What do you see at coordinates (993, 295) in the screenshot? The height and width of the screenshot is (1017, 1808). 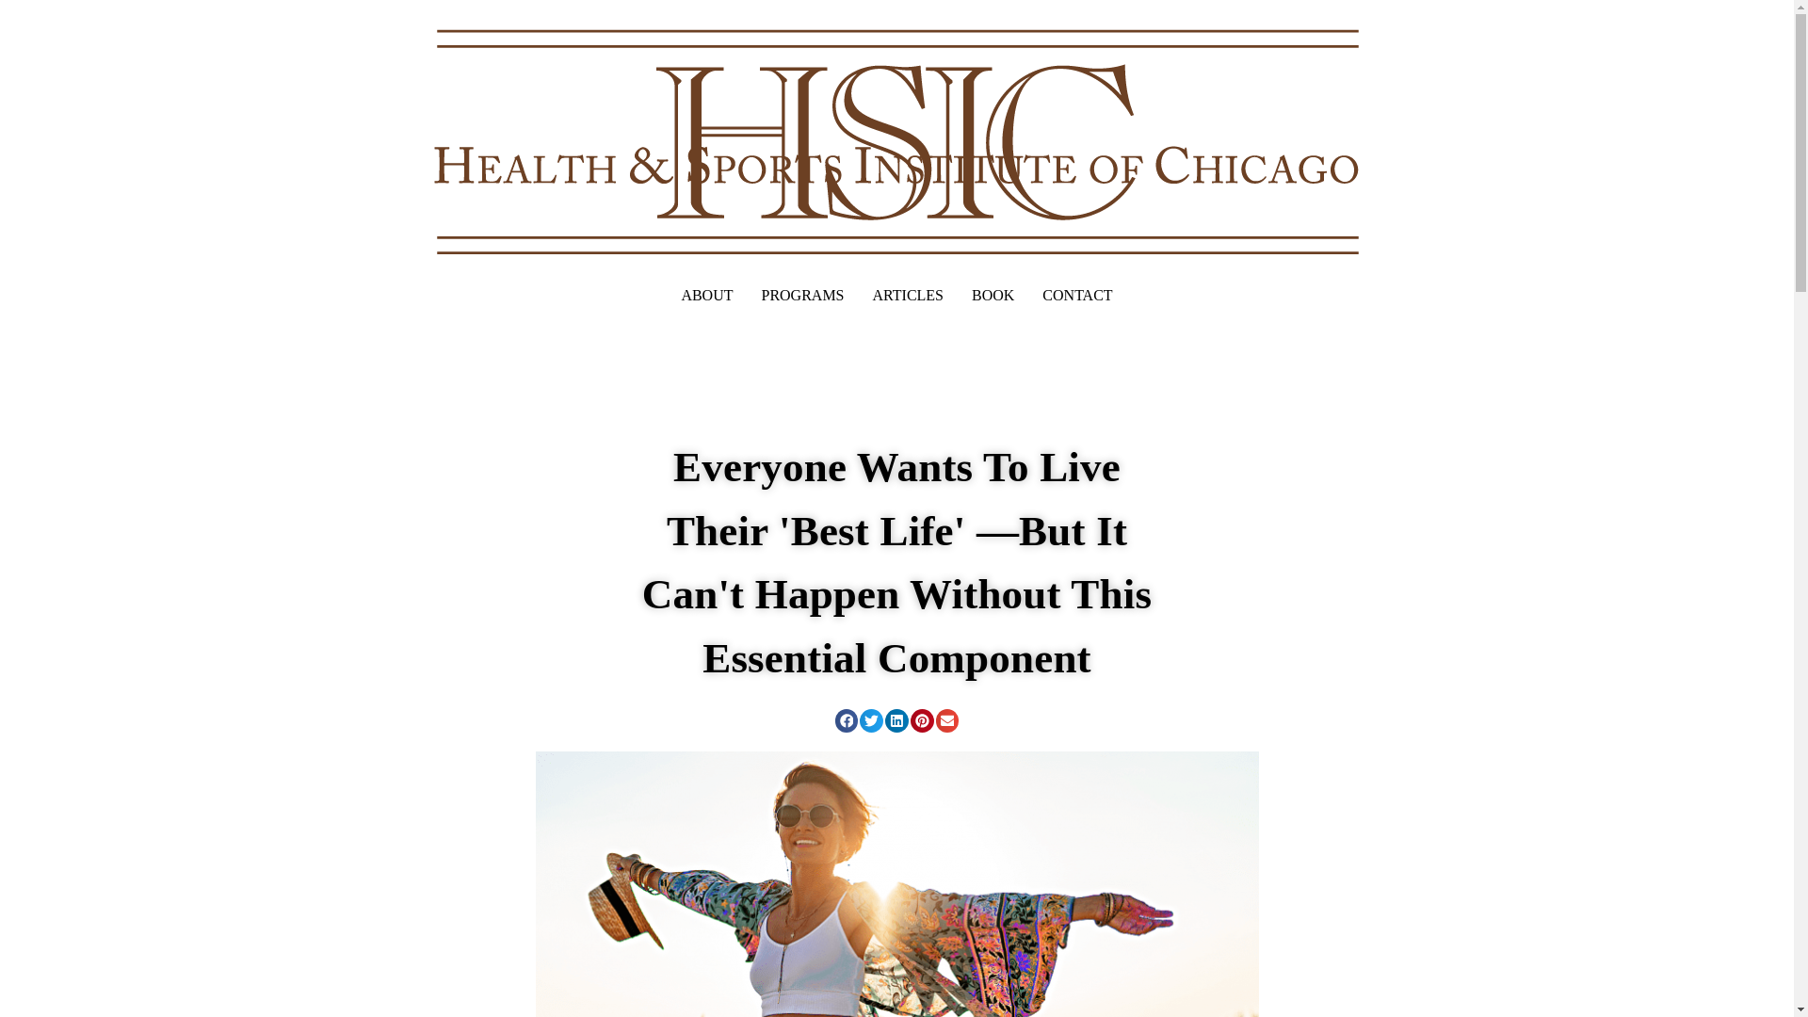 I see `BOOK` at bounding box center [993, 295].